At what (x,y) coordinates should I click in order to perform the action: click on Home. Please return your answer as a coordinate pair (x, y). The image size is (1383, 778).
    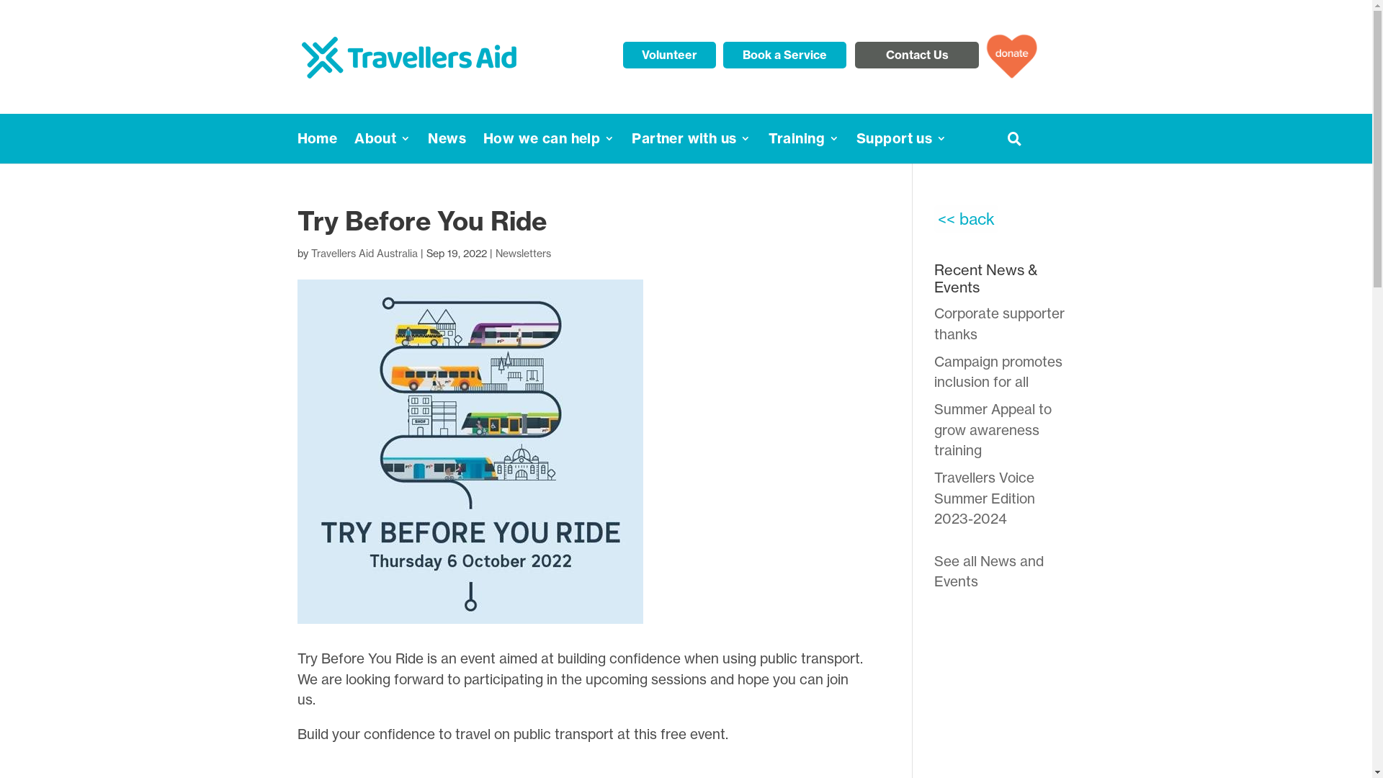
    Looking at the image, I should click on (317, 138).